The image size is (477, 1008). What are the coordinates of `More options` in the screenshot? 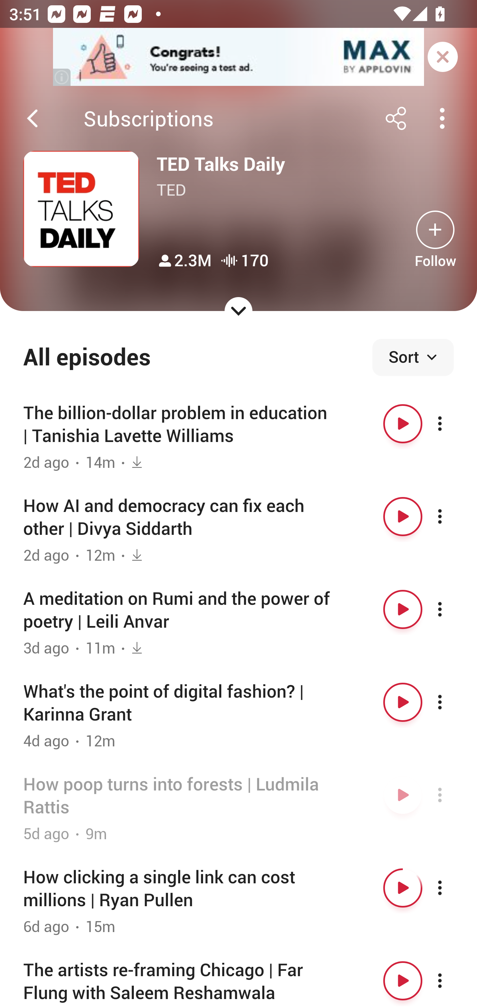 It's located at (451, 517).